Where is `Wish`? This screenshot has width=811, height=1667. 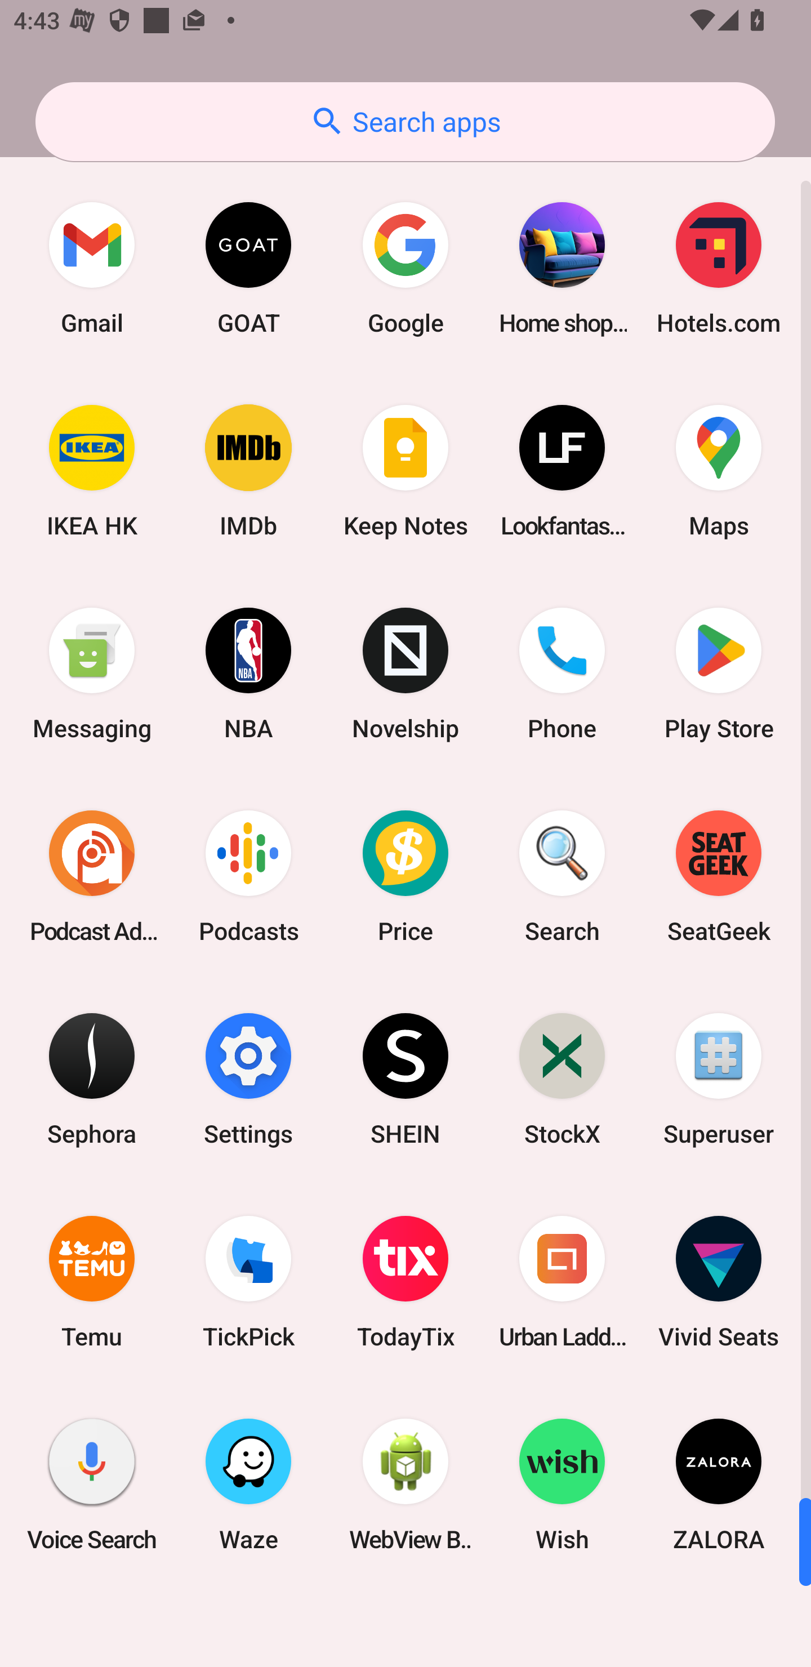 Wish is located at coordinates (562, 1484).